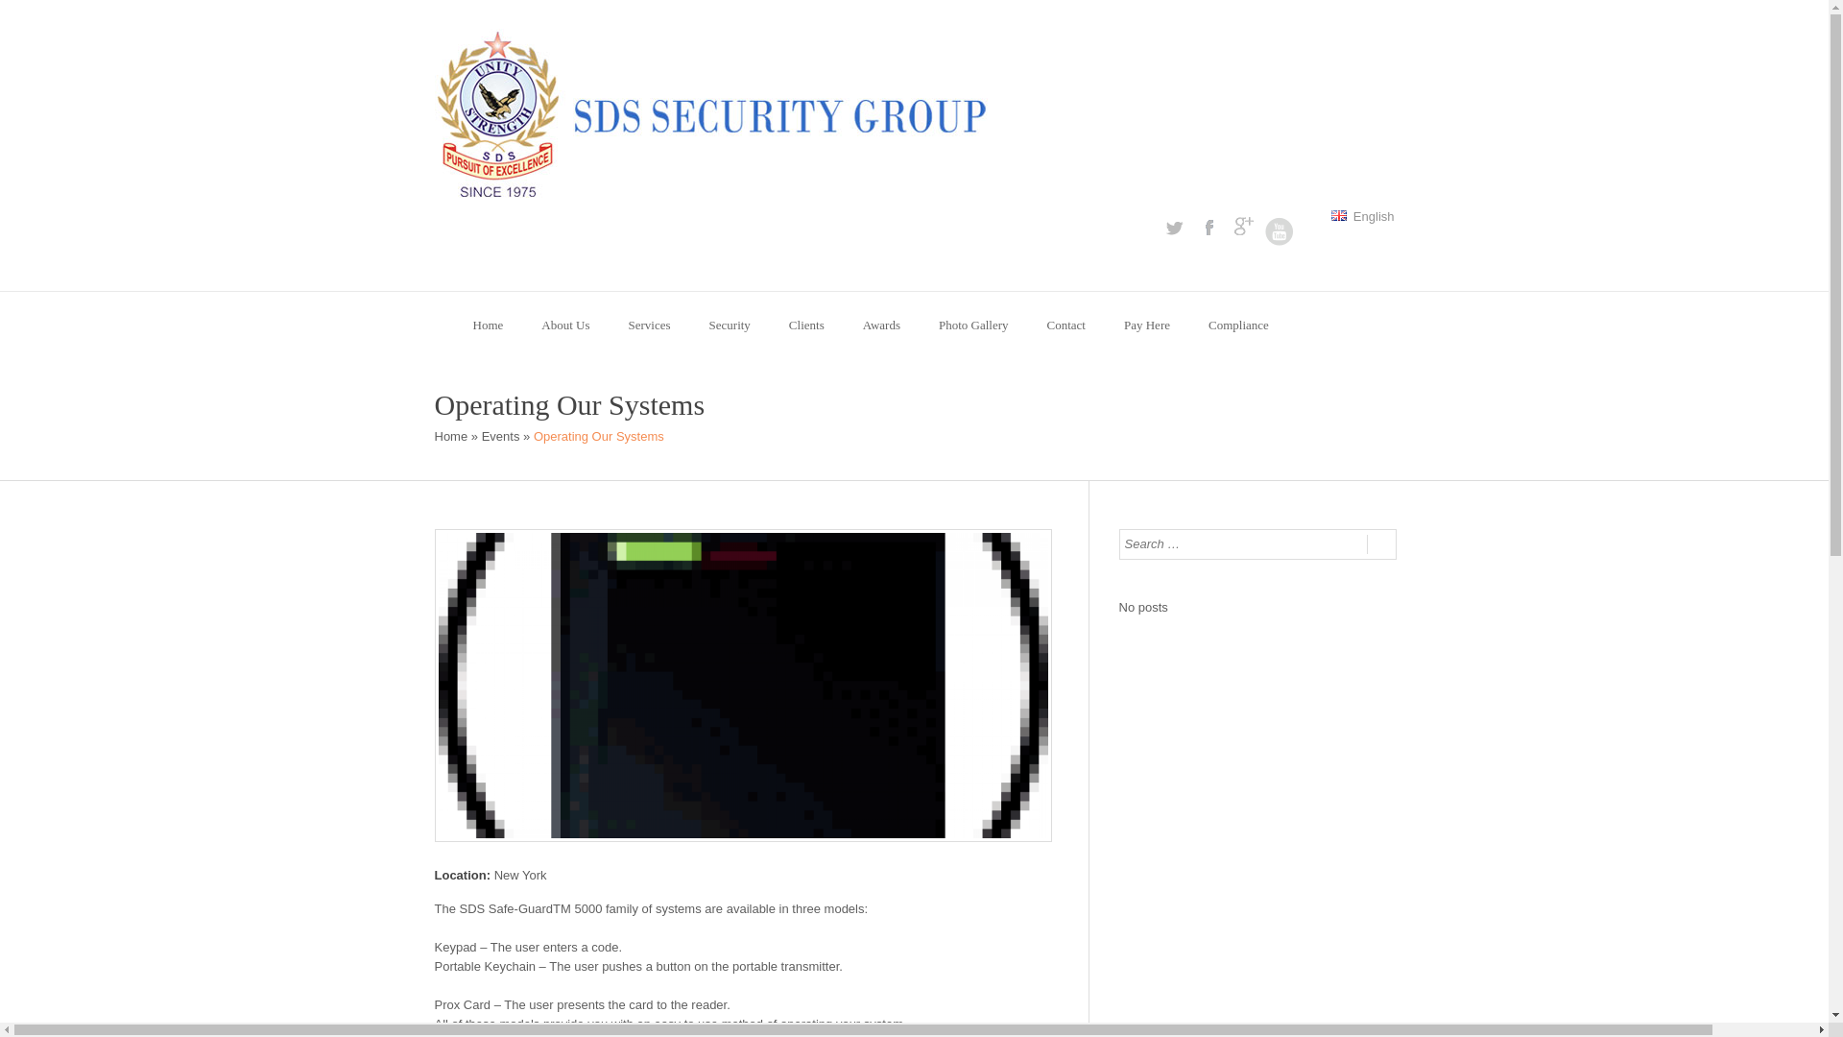 Image resolution: width=1843 pixels, height=1037 pixels. I want to click on Search for:, so click(1242, 543).